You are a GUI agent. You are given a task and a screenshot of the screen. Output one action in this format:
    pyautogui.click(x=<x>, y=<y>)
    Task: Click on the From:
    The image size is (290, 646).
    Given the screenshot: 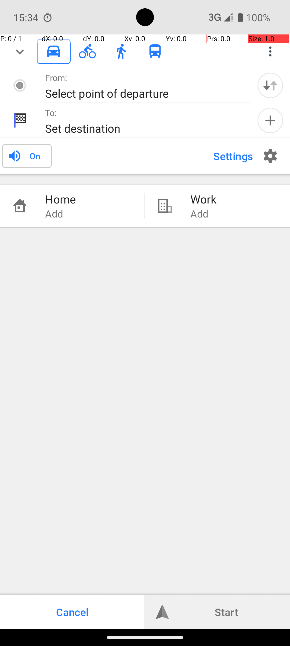 What is the action you would take?
    pyautogui.click(x=56, y=78)
    